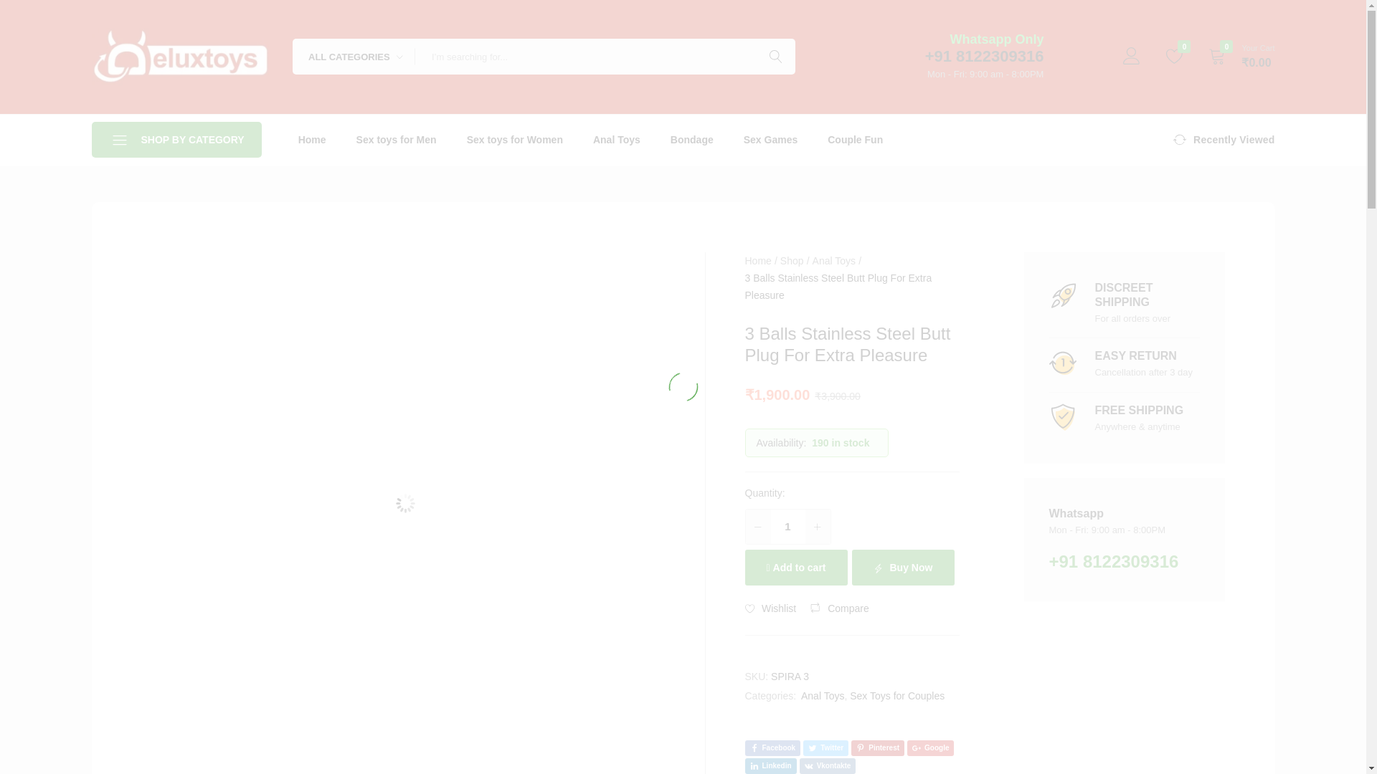 This screenshot has width=1377, height=774. Describe the element at coordinates (855, 139) in the screenshot. I see `Couple Fun` at that location.